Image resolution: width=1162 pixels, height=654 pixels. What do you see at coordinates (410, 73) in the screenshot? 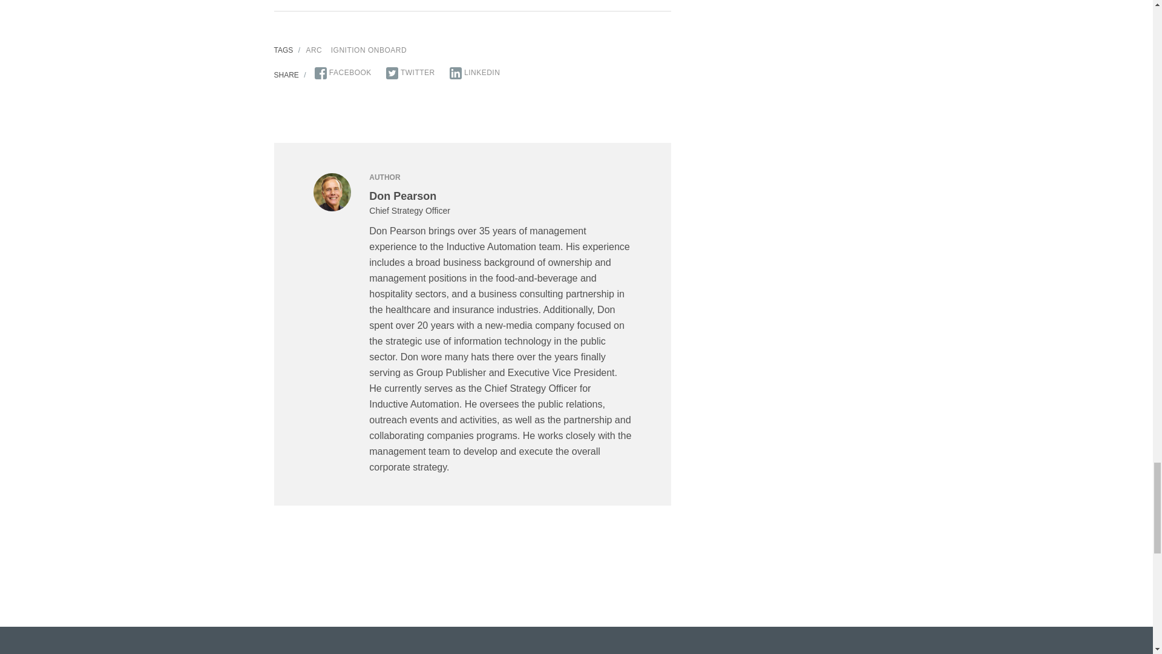
I see `Twitter` at bounding box center [410, 73].